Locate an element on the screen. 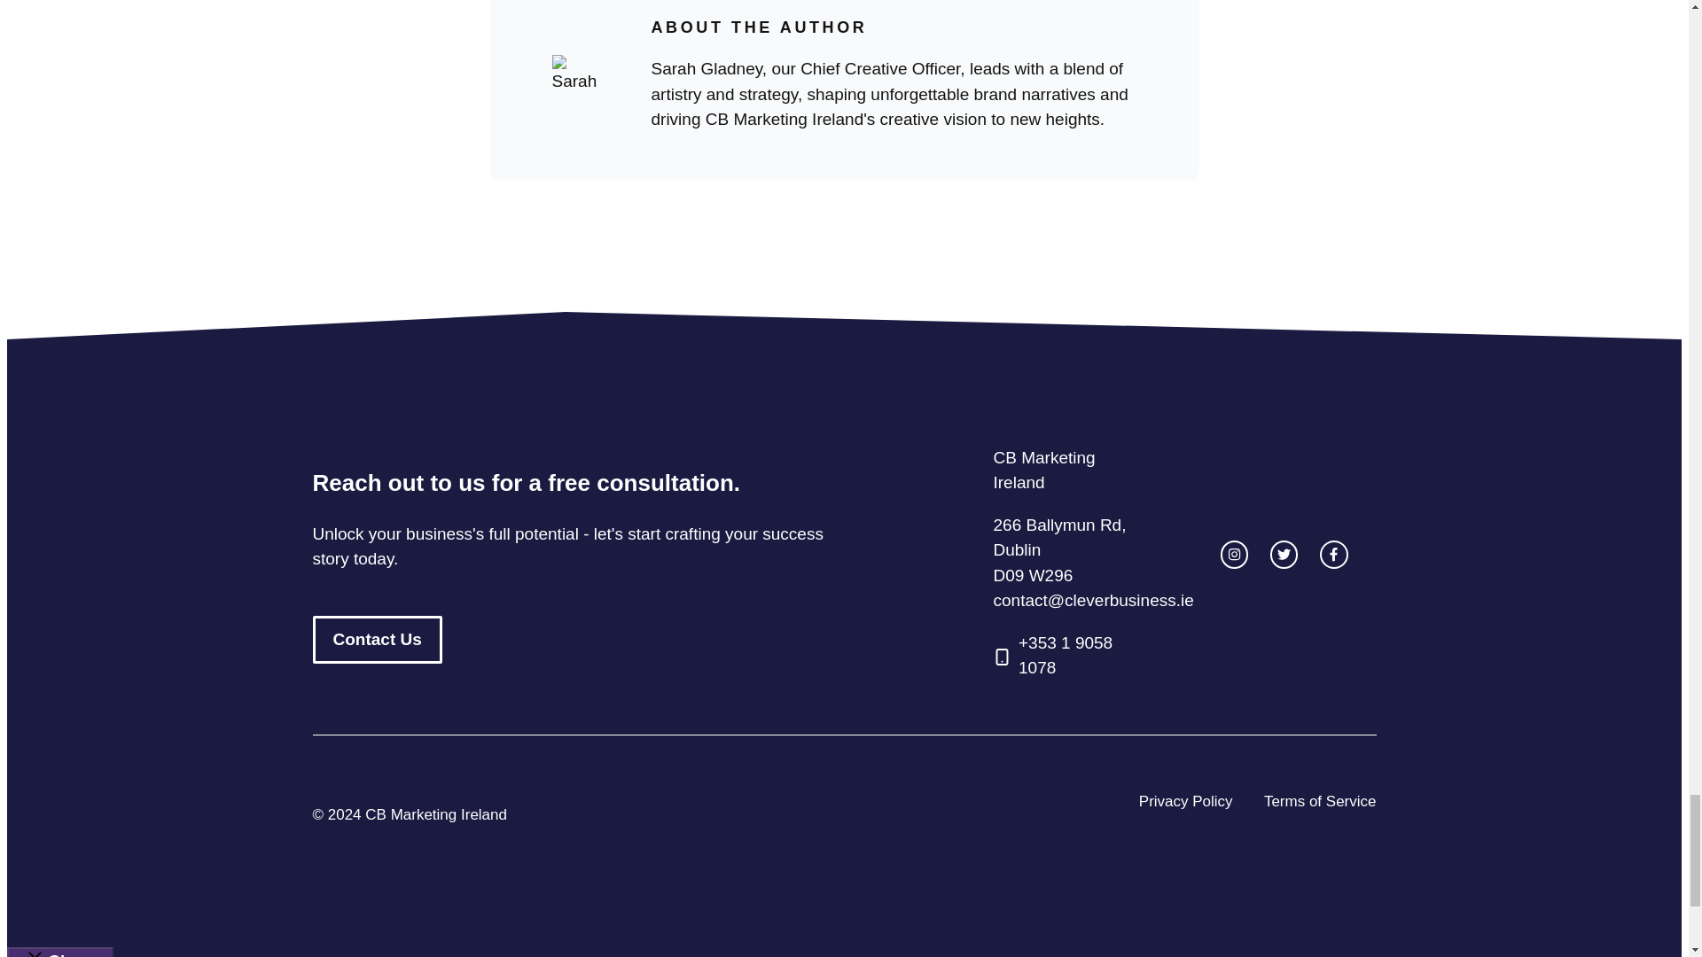 The width and height of the screenshot is (1702, 957). Privacy Policy is located at coordinates (1185, 802).